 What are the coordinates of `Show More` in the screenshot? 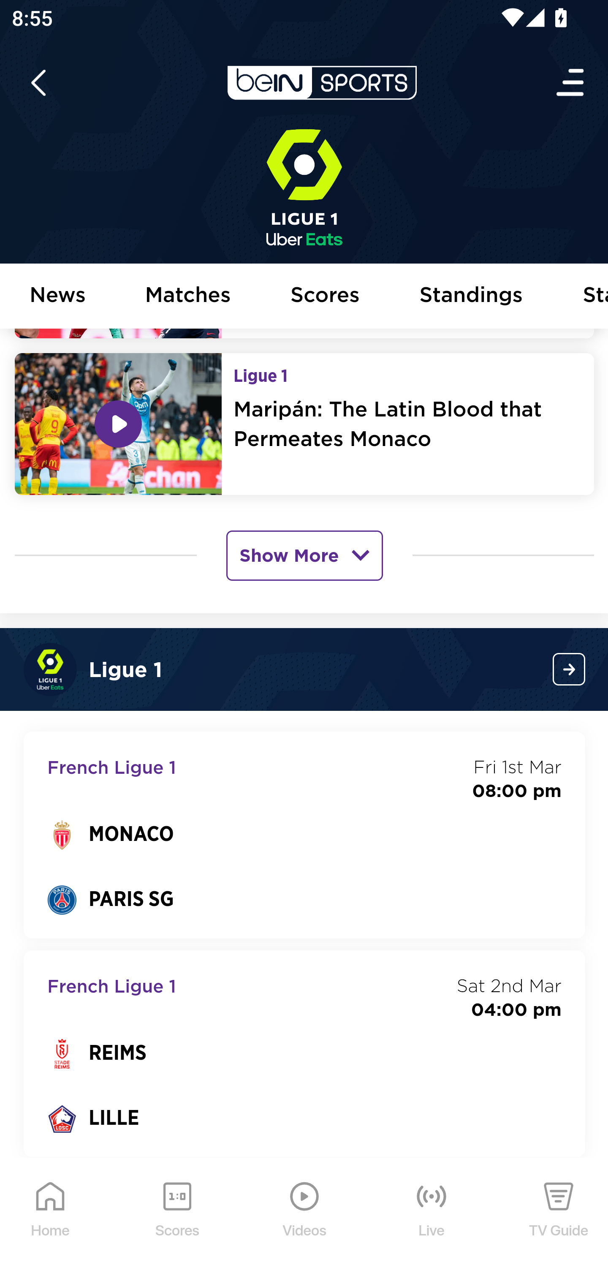 It's located at (304, 555).